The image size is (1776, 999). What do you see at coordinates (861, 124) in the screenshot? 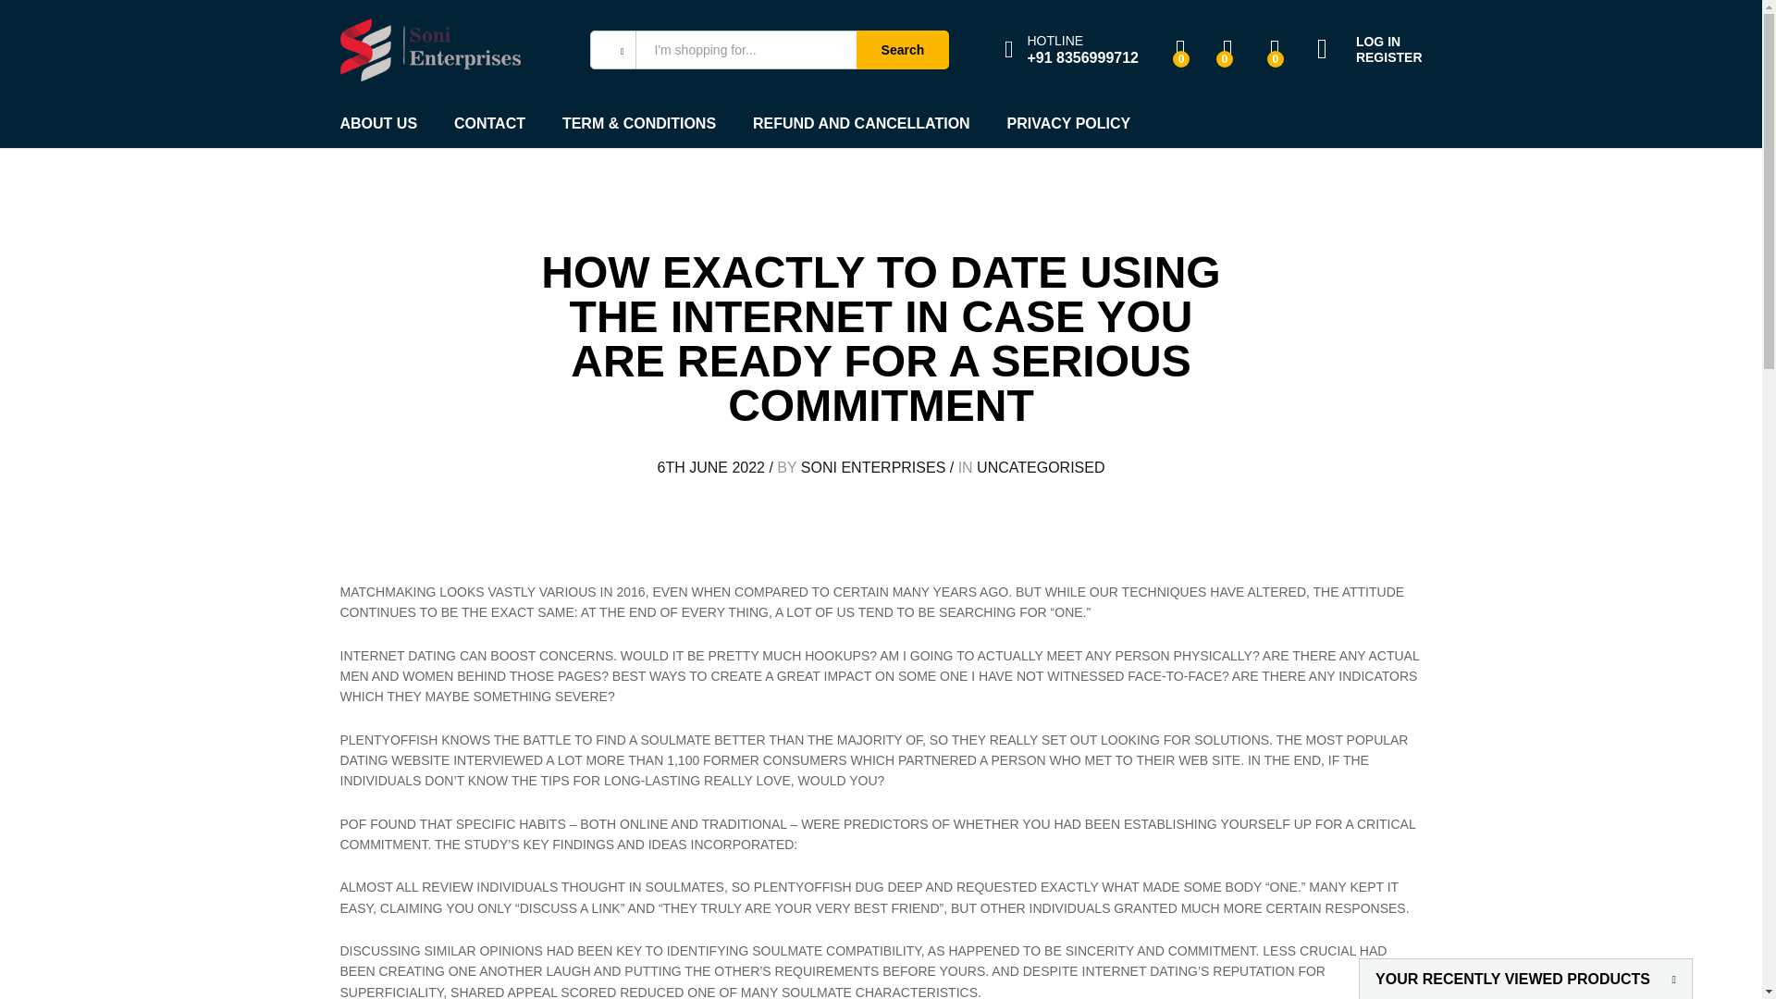
I see `REFUND AND CANCELLATION` at bounding box center [861, 124].